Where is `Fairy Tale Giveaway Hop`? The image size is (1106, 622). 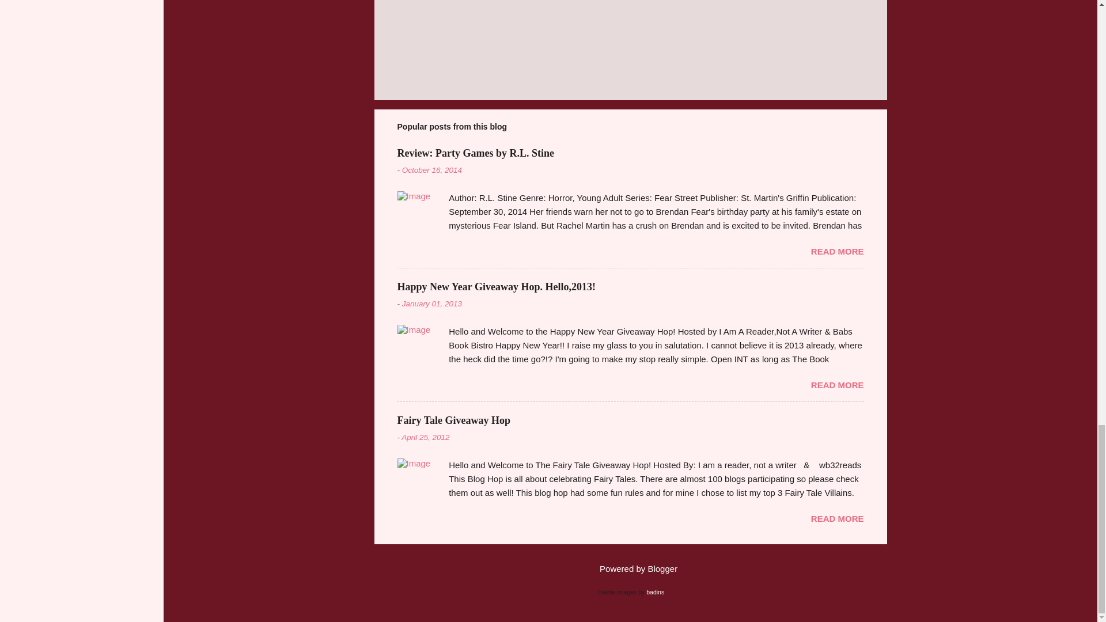
Fairy Tale Giveaway Hop is located at coordinates (454, 420).